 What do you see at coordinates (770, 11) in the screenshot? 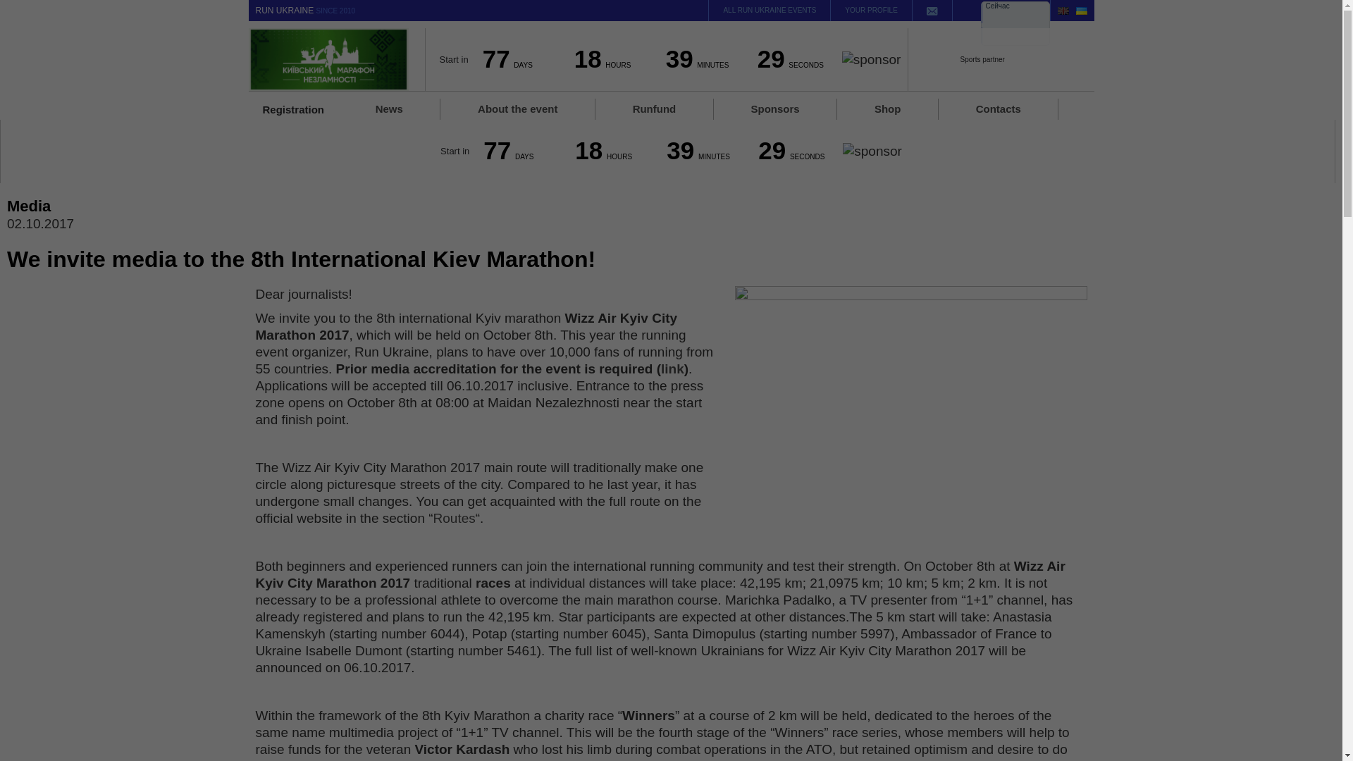
I see `ALL RUN UKRAINE EVENTS` at bounding box center [770, 11].